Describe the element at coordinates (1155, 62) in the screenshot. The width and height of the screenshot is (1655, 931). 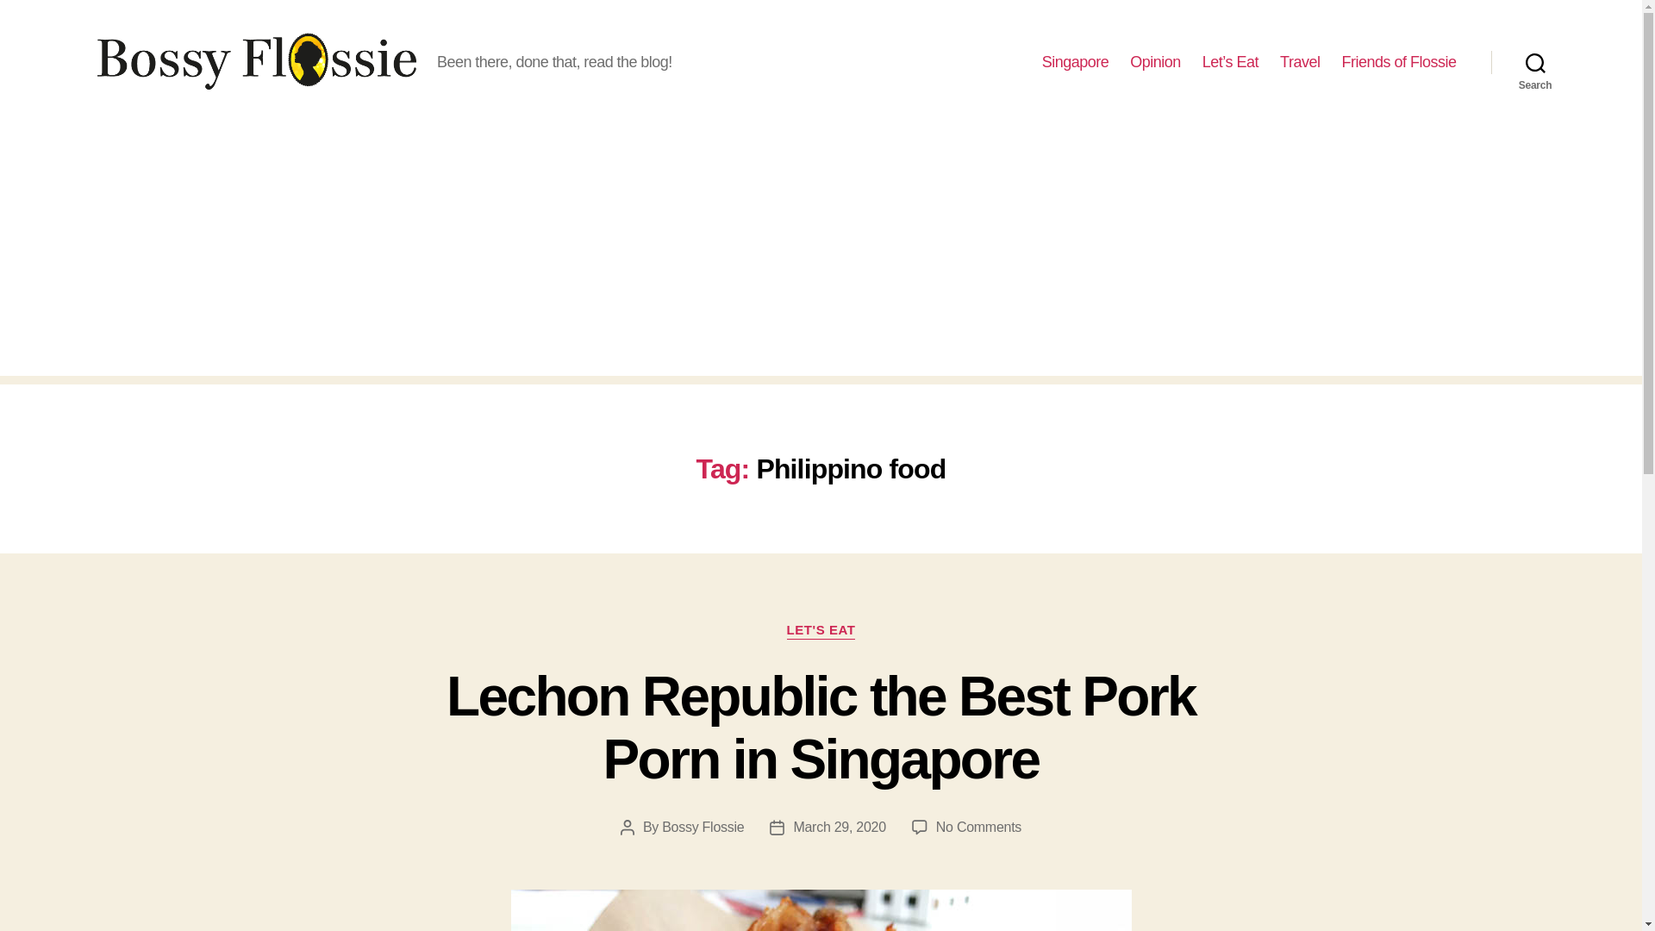
I see `Opinion` at that location.